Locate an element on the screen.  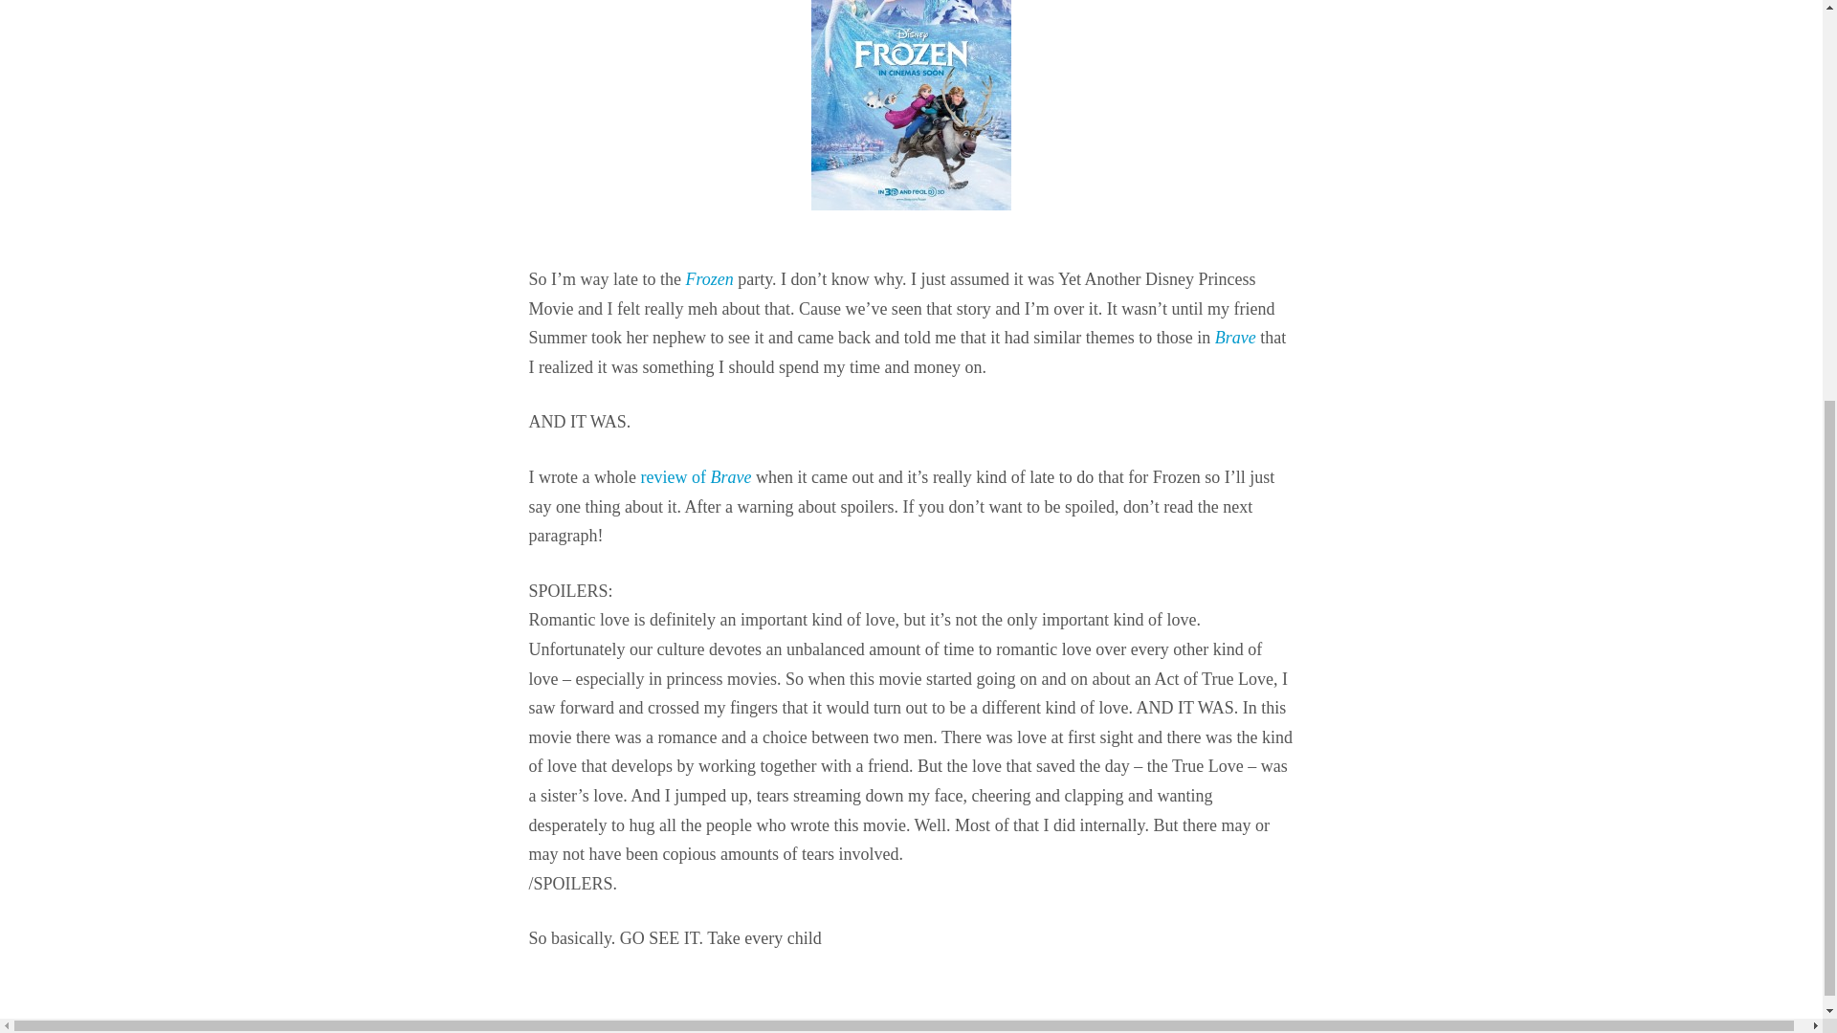
Brave is located at coordinates (1235, 337).